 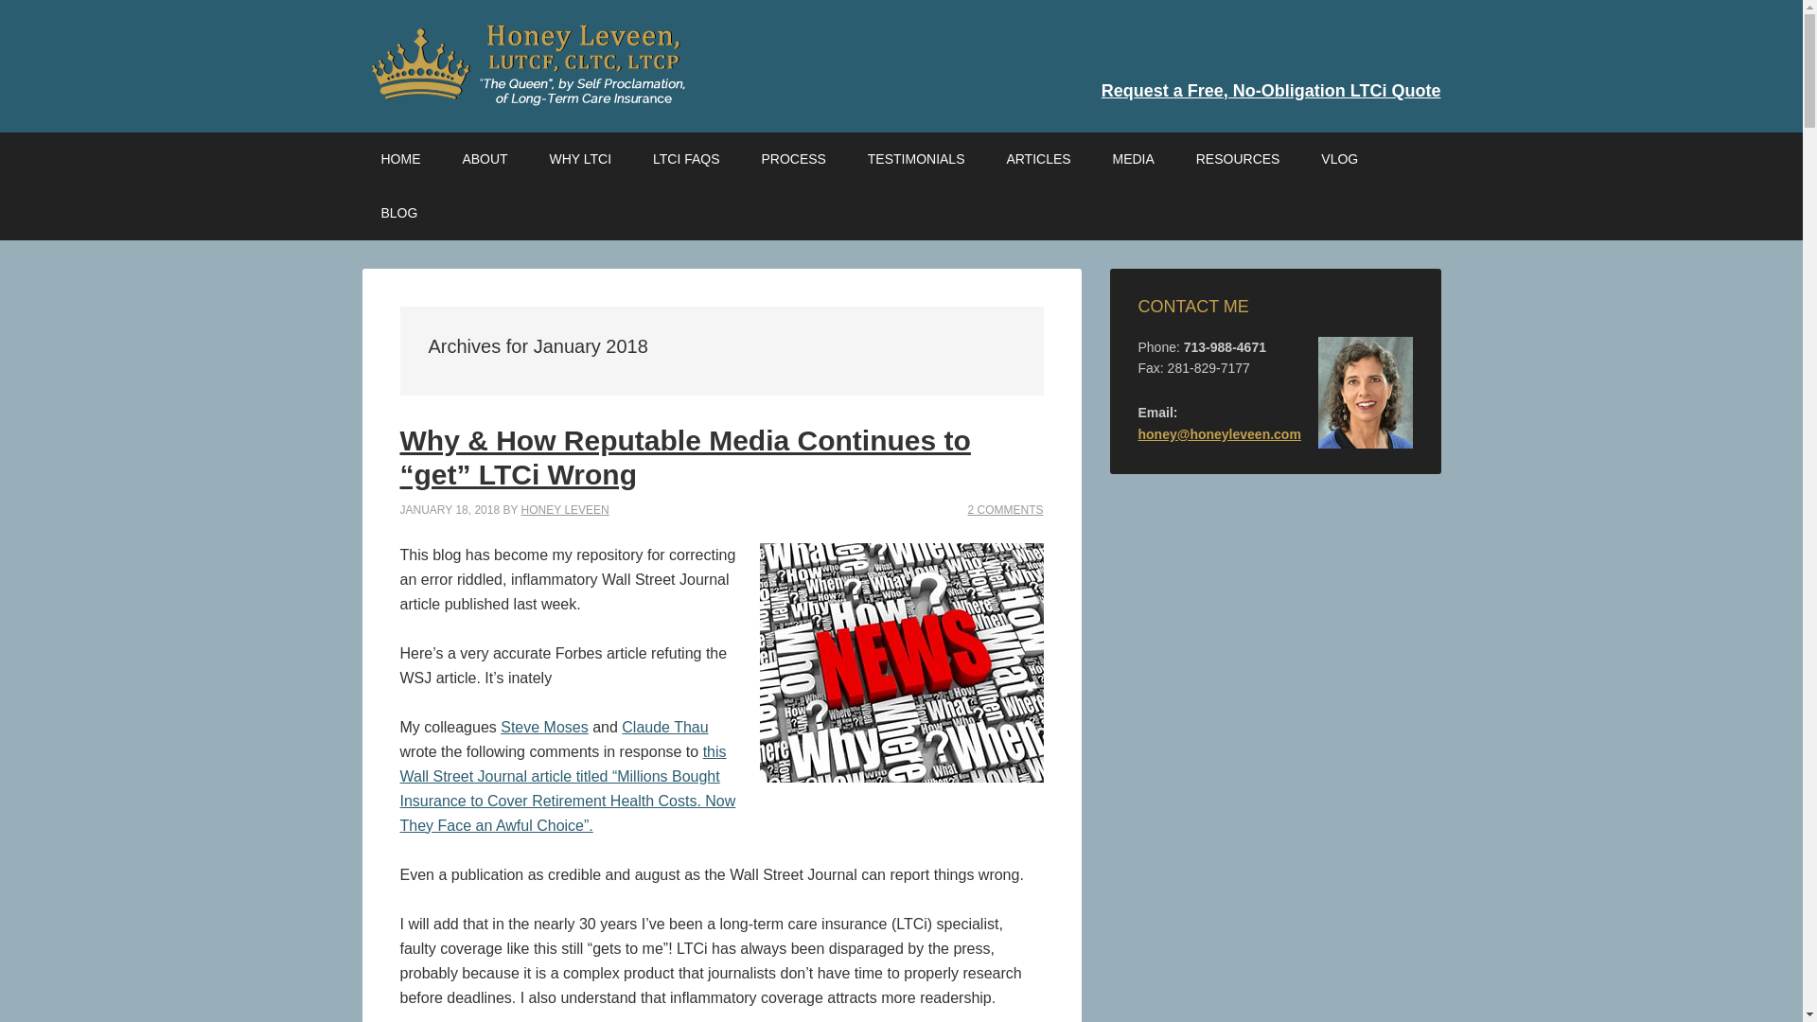 I want to click on Steve Moses, so click(x=543, y=727).